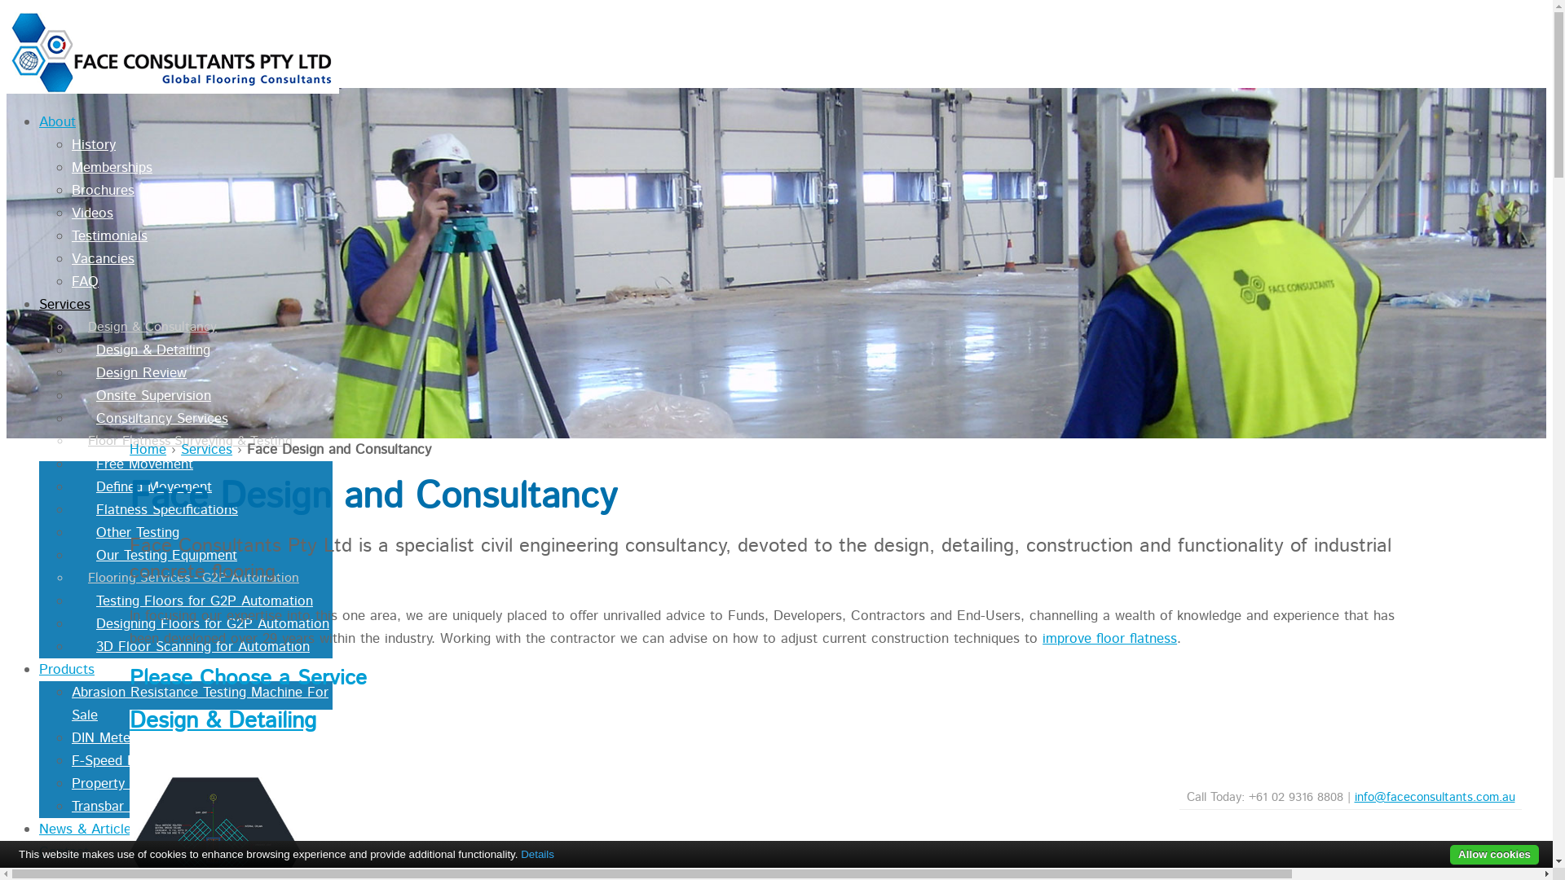 The height and width of the screenshot is (880, 1565). What do you see at coordinates (94, 145) in the screenshot?
I see `History` at bounding box center [94, 145].